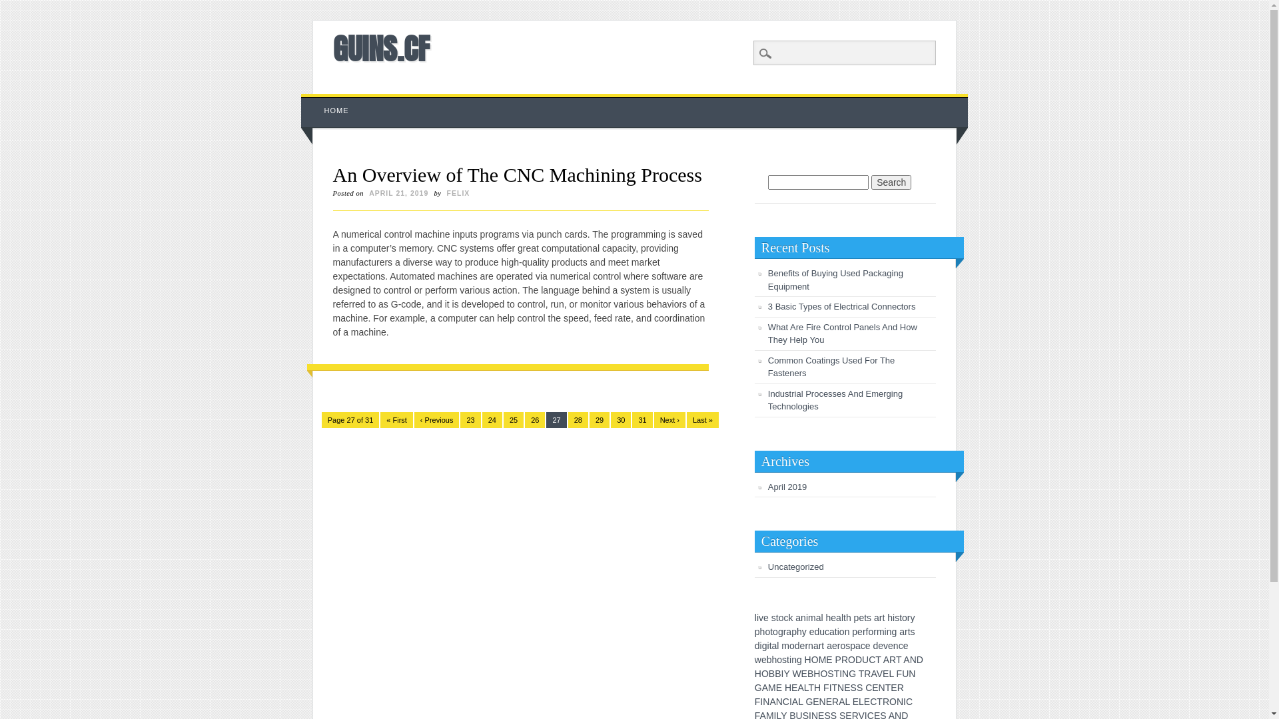  Describe the element at coordinates (458, 193) in the screenshot. I see `FELIX` at that location.